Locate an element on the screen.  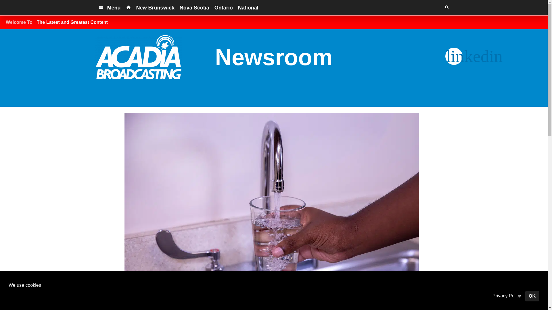
National is located at coordinates (248, 7).